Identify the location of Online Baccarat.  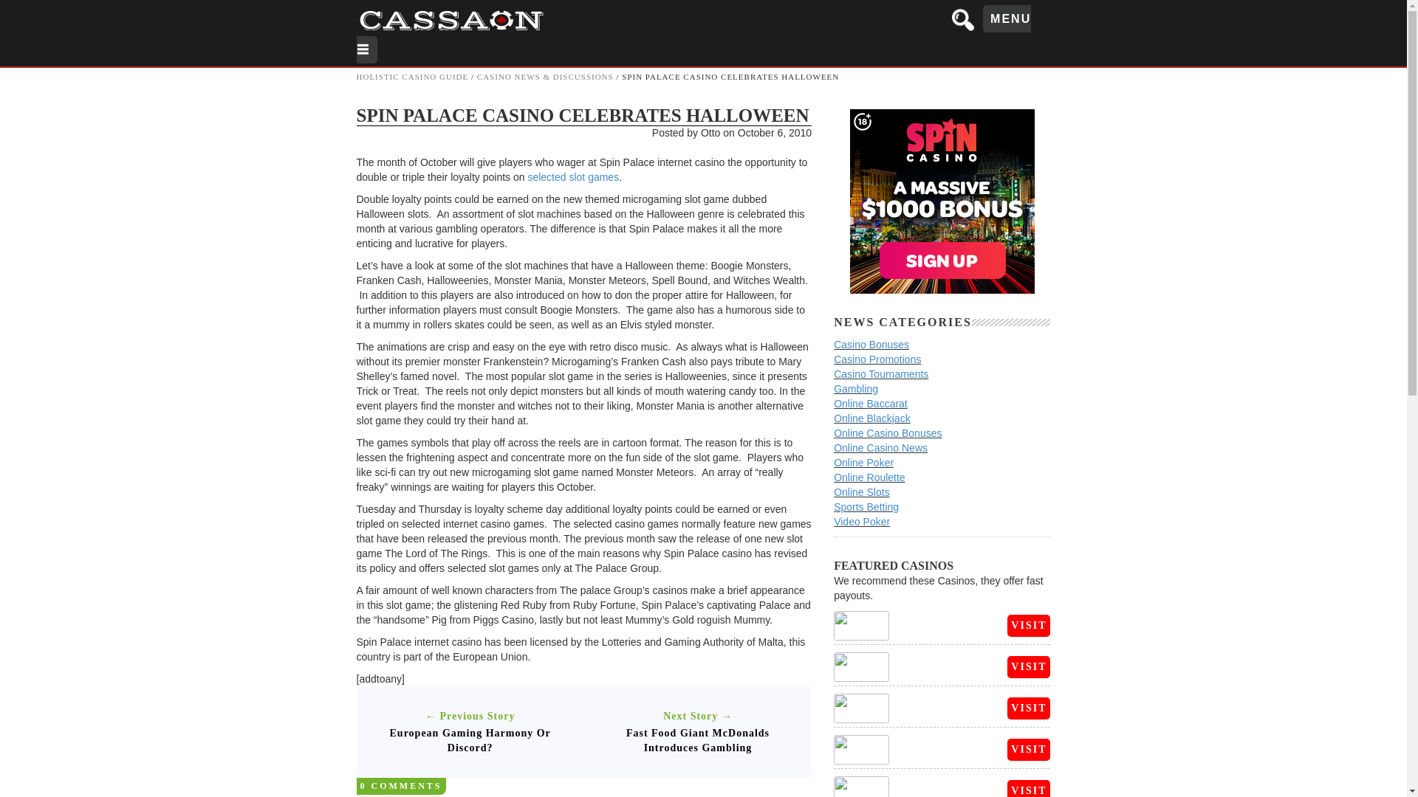
(870, 403).